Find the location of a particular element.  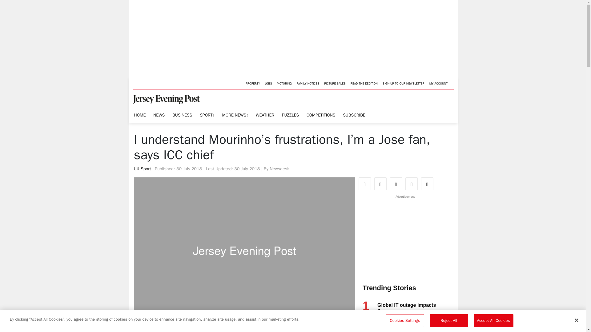

PICTURE SALES is located at coordinates (335, 83).